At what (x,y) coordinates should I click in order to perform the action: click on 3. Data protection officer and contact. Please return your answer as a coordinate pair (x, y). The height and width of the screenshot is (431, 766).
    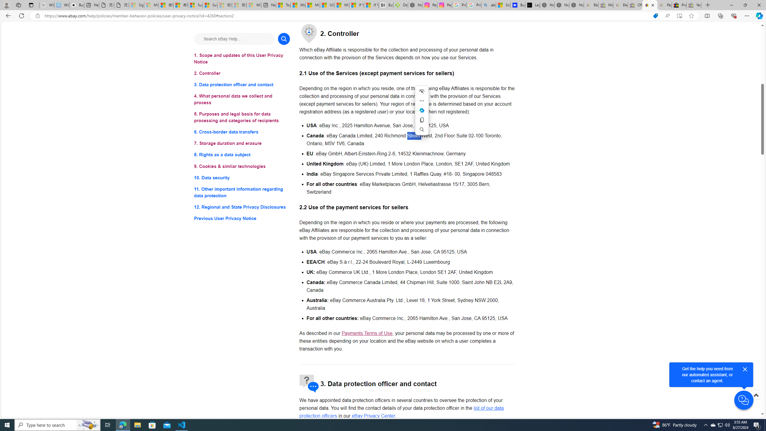
    Looking at the image, I should click on (242, 85).